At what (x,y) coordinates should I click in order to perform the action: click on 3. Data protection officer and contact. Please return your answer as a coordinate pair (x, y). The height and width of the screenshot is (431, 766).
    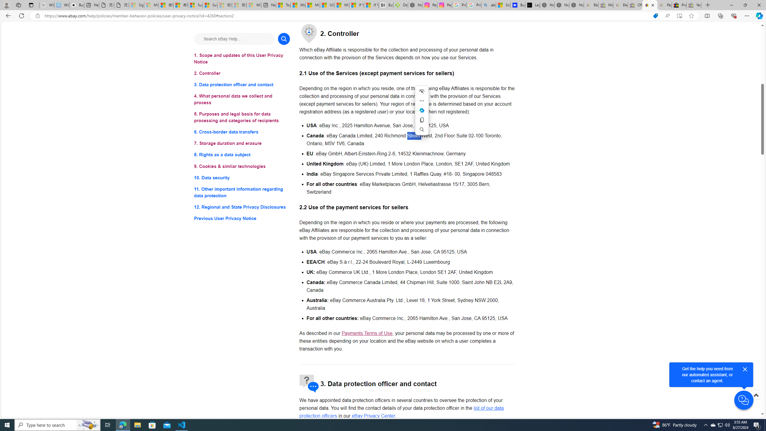
    Looking at the image, I should click on (242, 85).